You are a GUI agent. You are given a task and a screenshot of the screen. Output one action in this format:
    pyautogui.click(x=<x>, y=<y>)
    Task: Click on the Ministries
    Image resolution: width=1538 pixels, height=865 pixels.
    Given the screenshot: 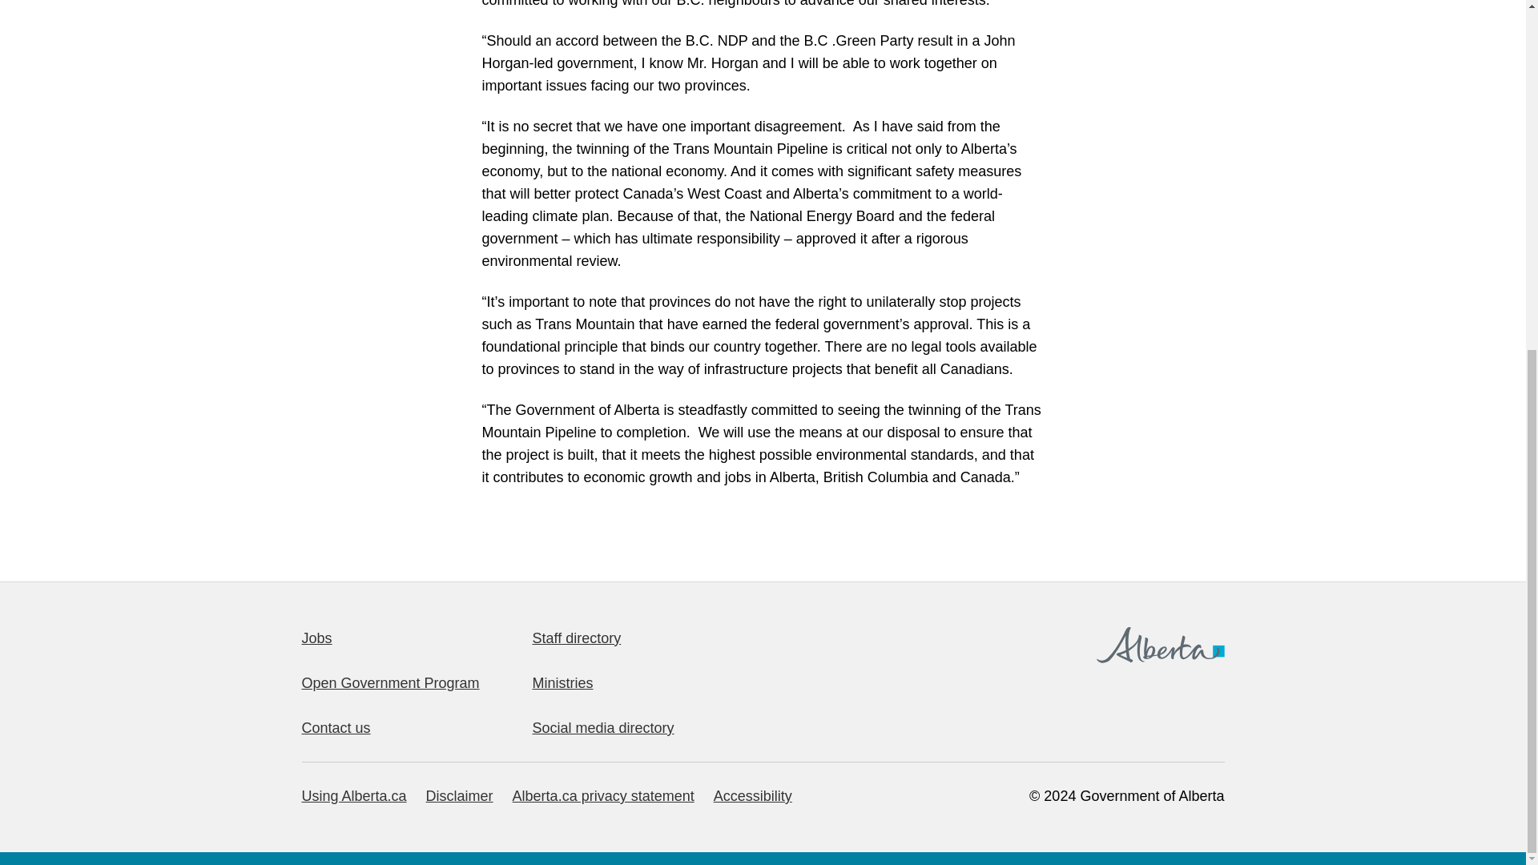 What is the action you would take?
    pyautogui.click(x=562, y=682)
    